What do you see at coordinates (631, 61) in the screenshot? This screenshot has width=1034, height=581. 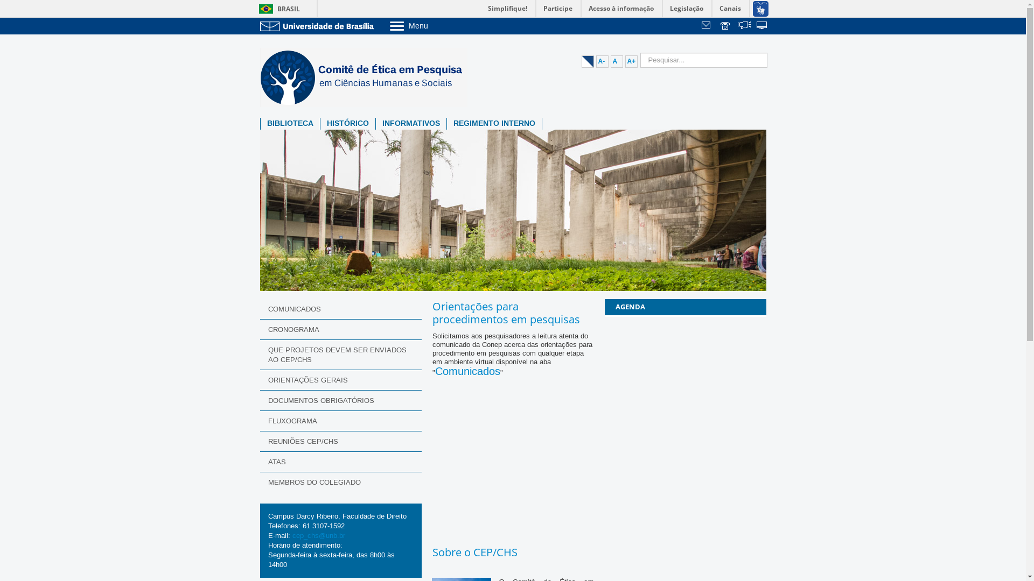 I see `A+` at bounding box center [631, 61].